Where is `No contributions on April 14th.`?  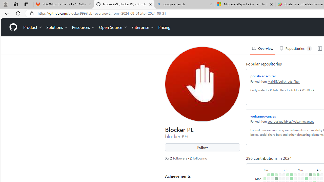
No contributions on April 14th. is located at coordinates (321, 156).